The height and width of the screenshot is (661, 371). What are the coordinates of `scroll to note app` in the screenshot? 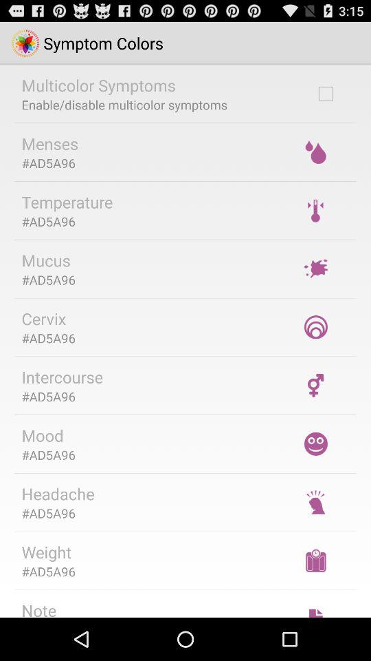 It's located at (38, 608).